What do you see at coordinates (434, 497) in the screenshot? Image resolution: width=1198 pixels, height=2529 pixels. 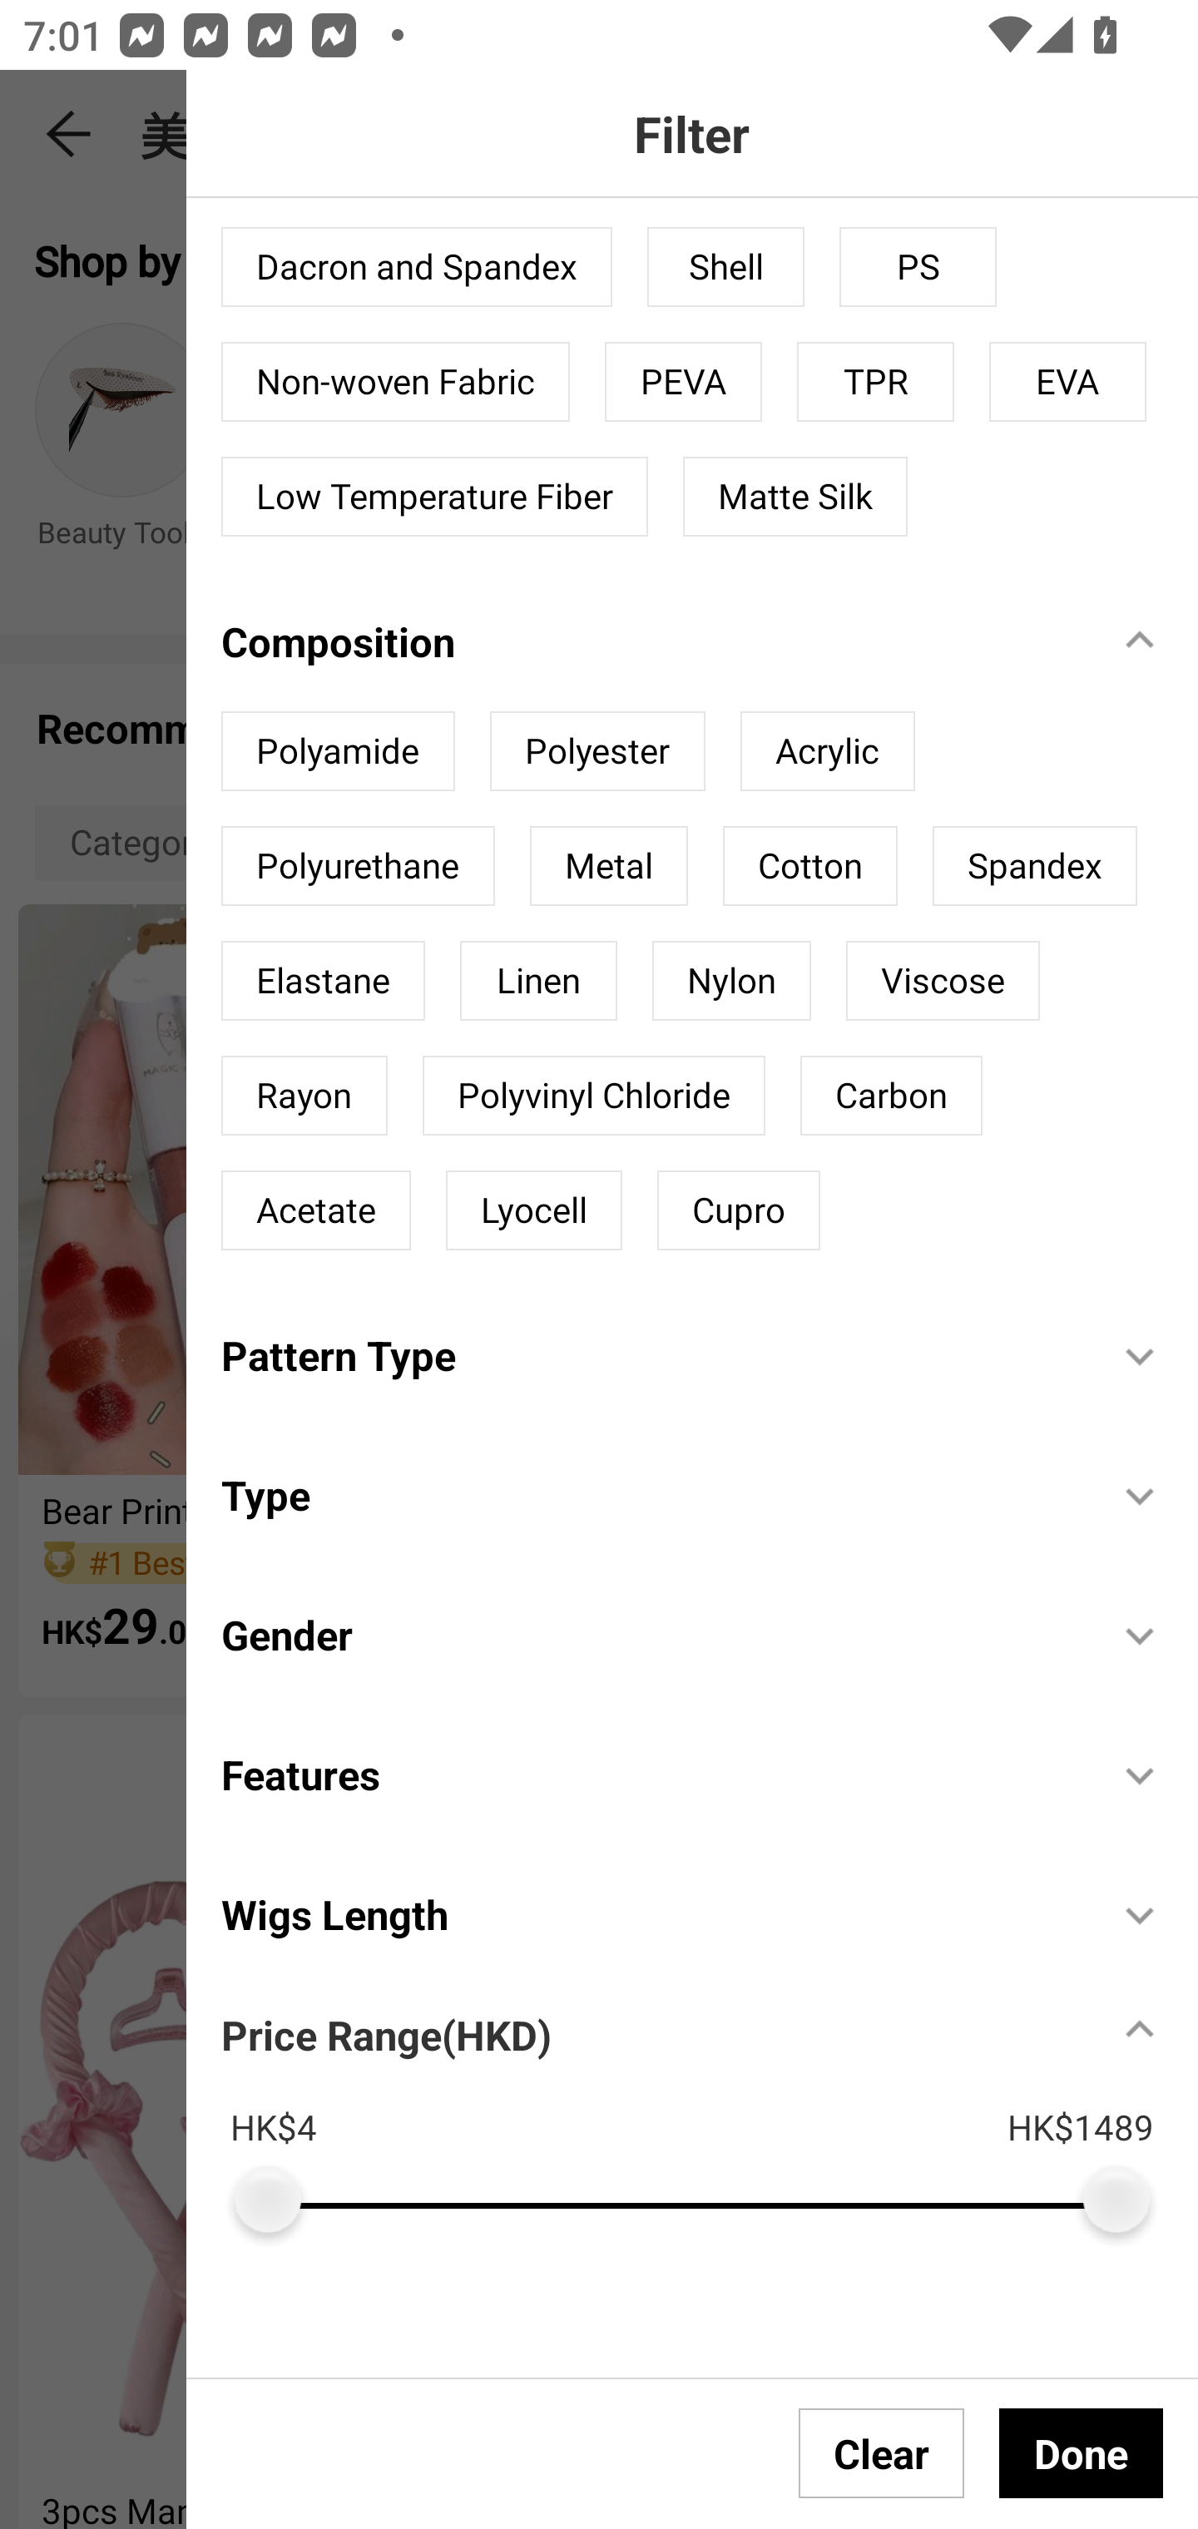 I see `Low Temperature Fiber` at bounding box center [434, 497].